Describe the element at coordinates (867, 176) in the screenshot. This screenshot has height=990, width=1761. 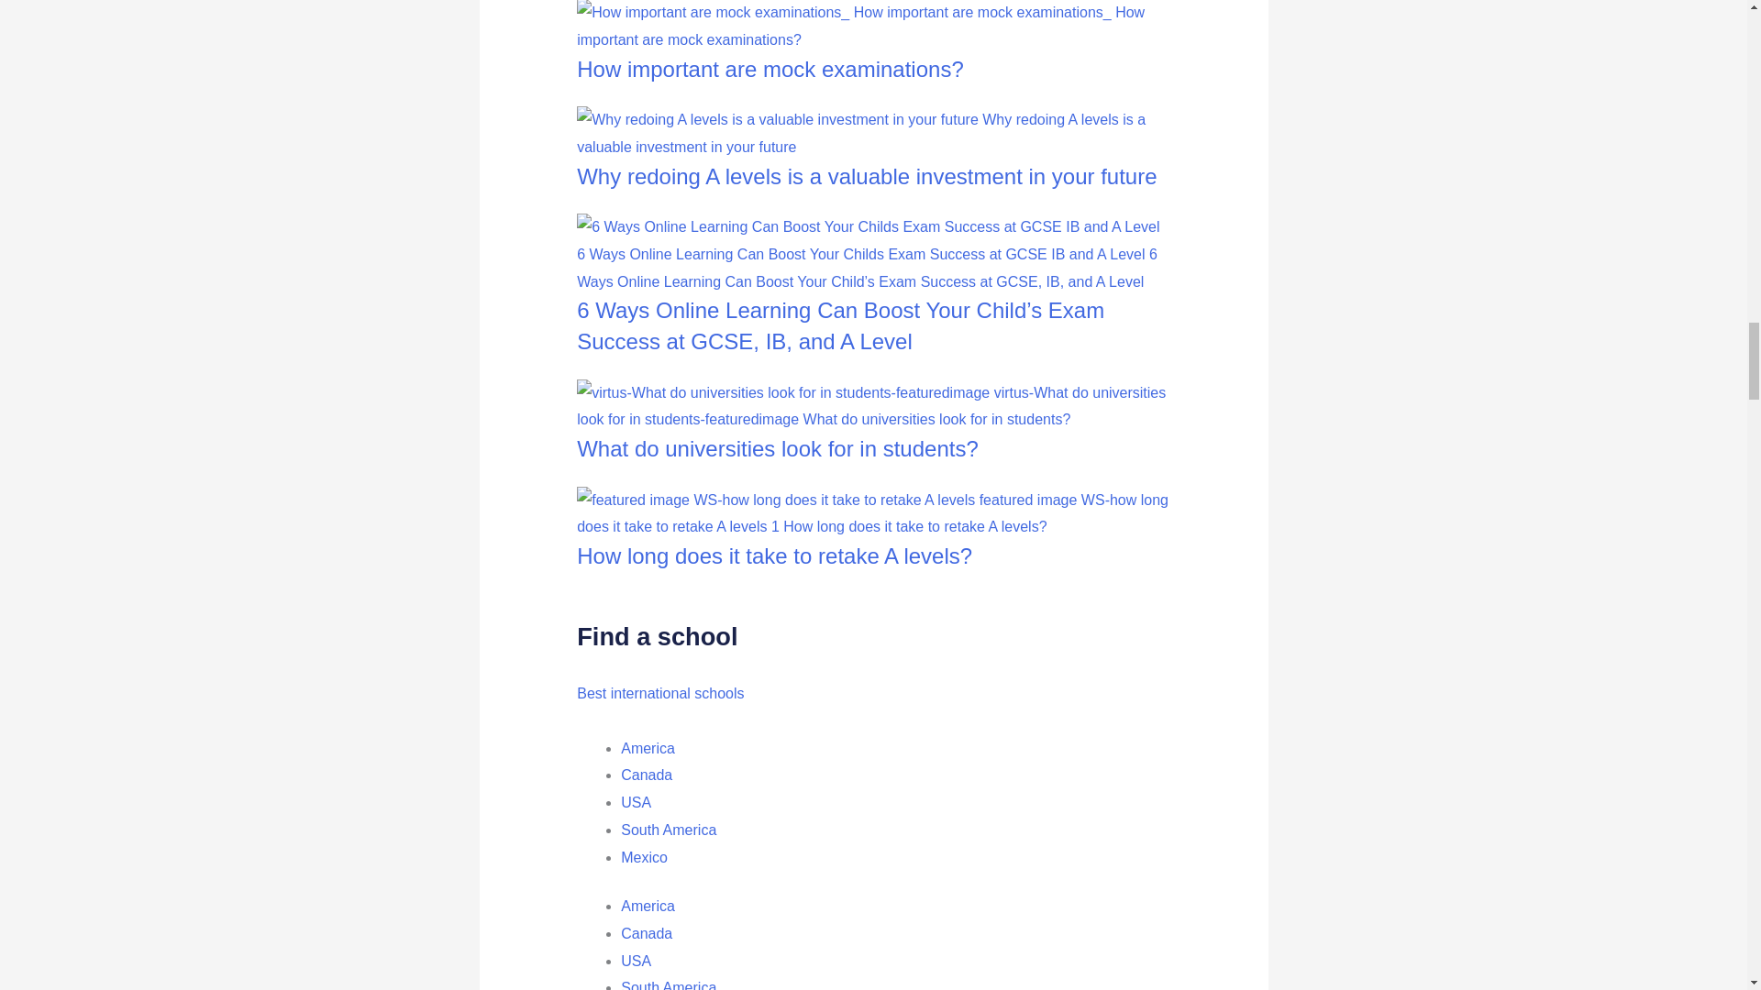
I see `Why redoing A levels is a valuable investment in your future` at that location.